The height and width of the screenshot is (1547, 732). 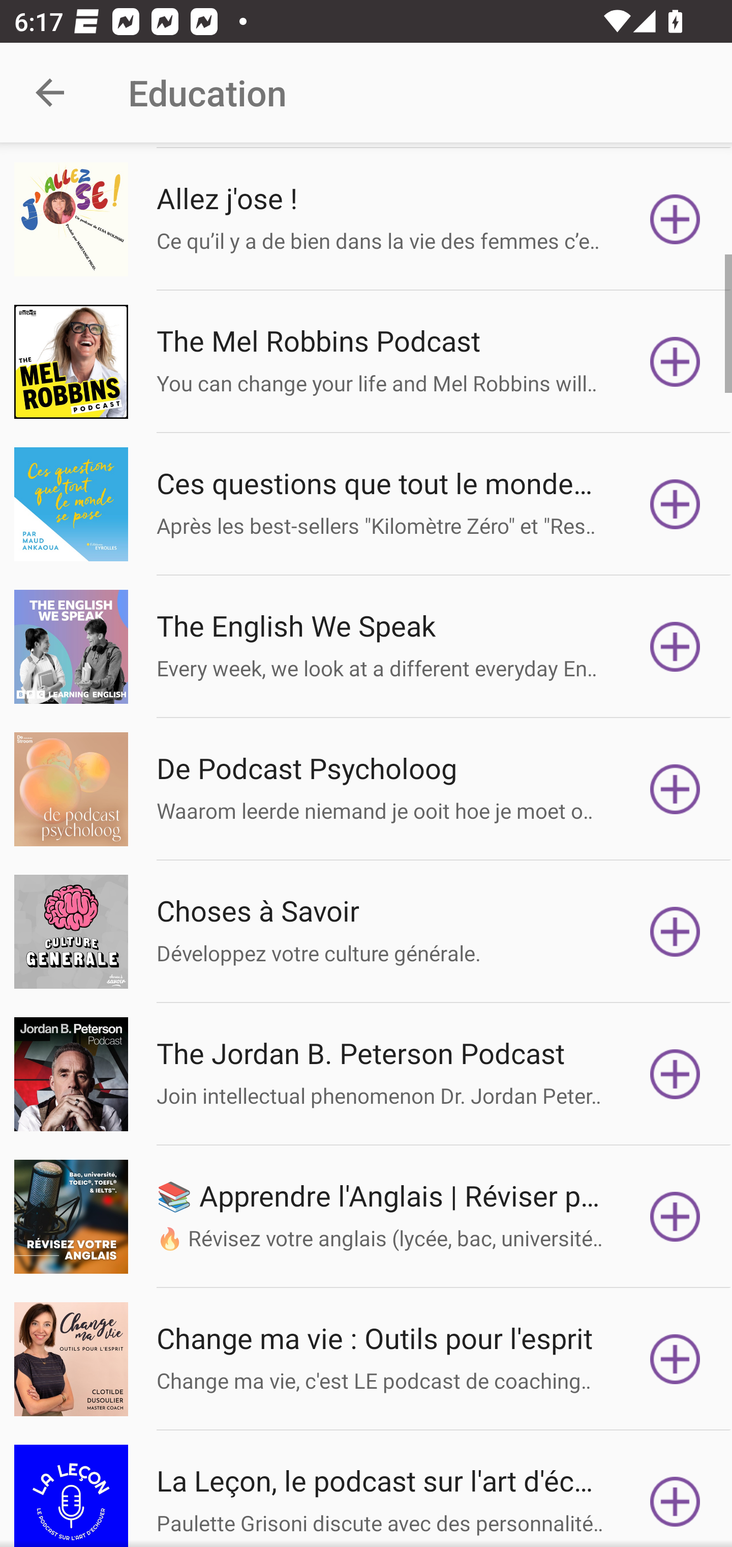 What do you see at coordinates (675, 931) in the screenshot?
I see `Subscribe` at bounding box center [675, 931].